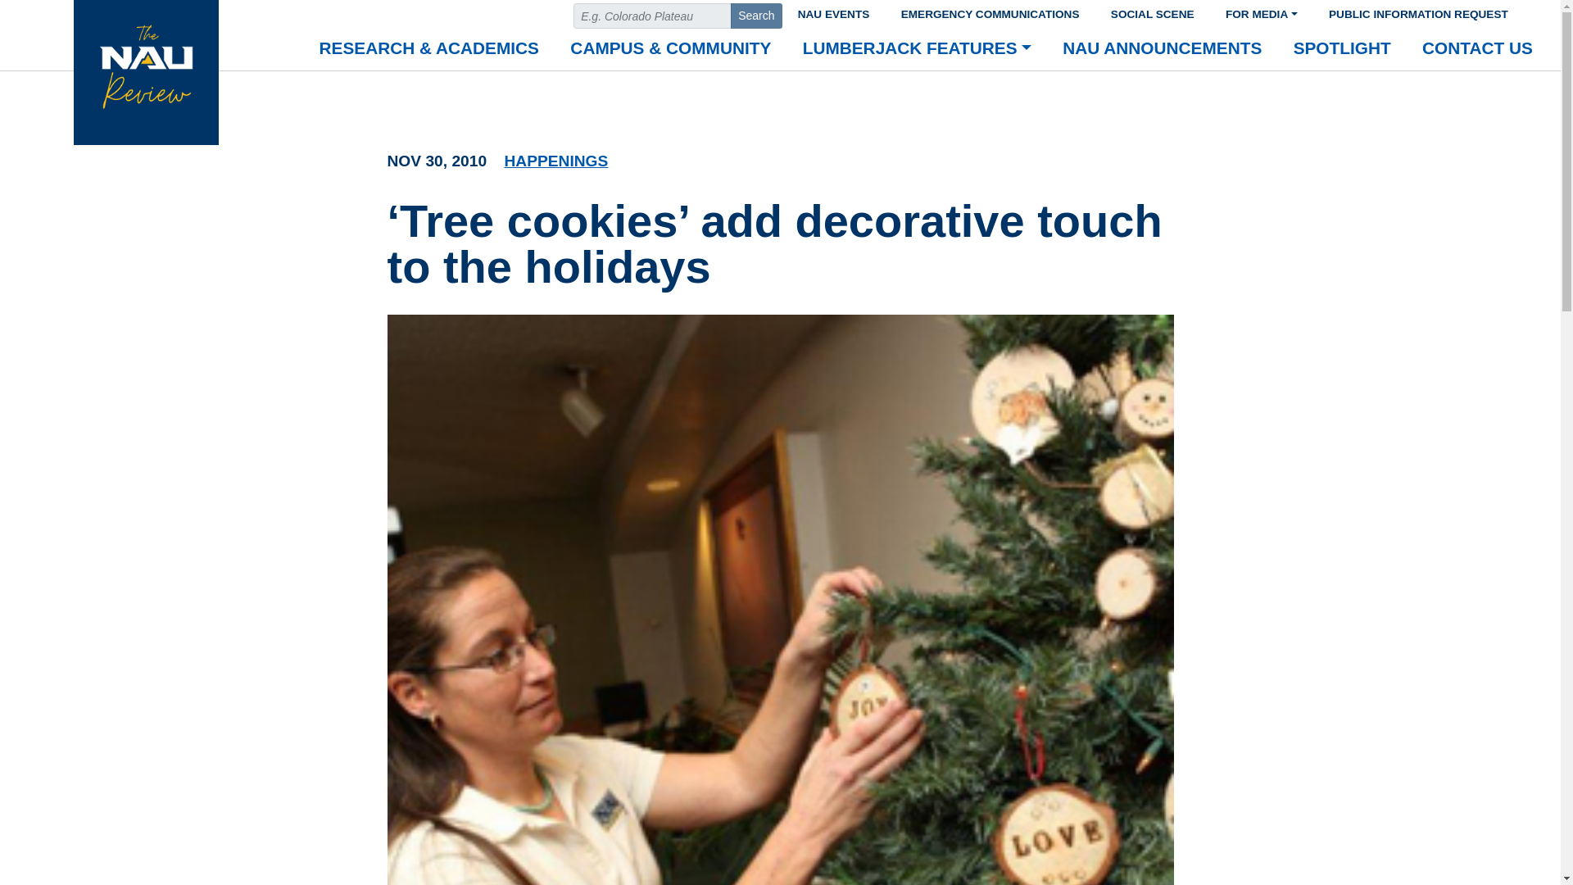 The width and height of the screenshot is (1573, 885). What do you see at coordinates (1342, 49) in the screenshot?
I see `SPOTLIGHT` at bounding box center [1342, 49].